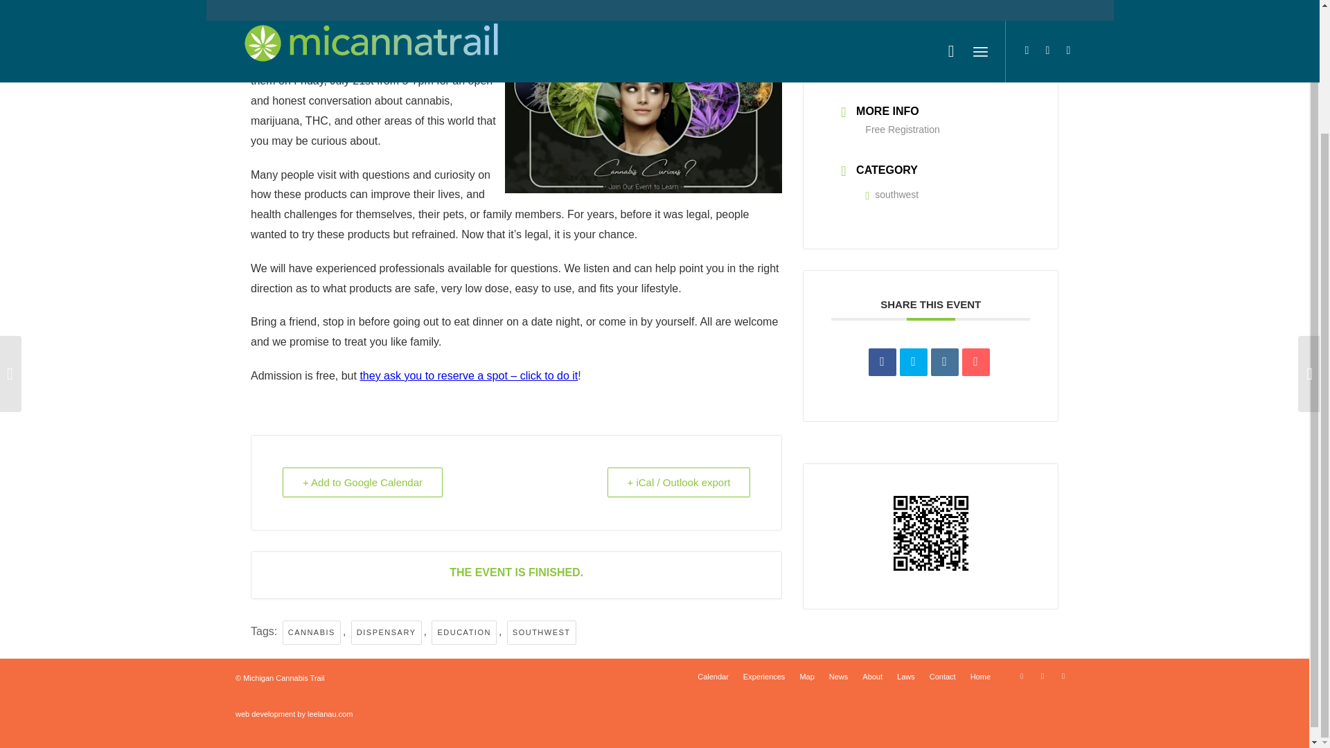 Image resolution: width=1330 pixels, height=748 pixels. Describe the element at coordinates (1042, 676) in the screenshot. I see `Facebook` at that location.